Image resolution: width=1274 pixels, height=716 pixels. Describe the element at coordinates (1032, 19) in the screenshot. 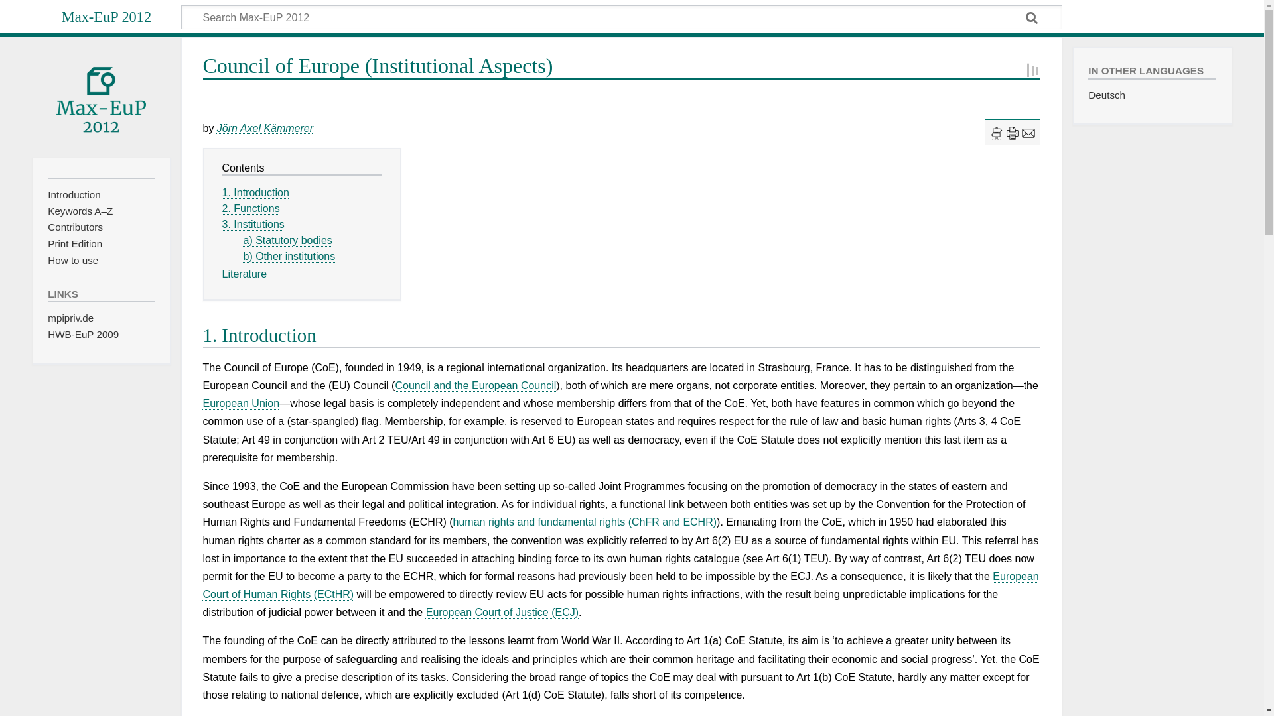

I see `Search the pages for this text` at that location.